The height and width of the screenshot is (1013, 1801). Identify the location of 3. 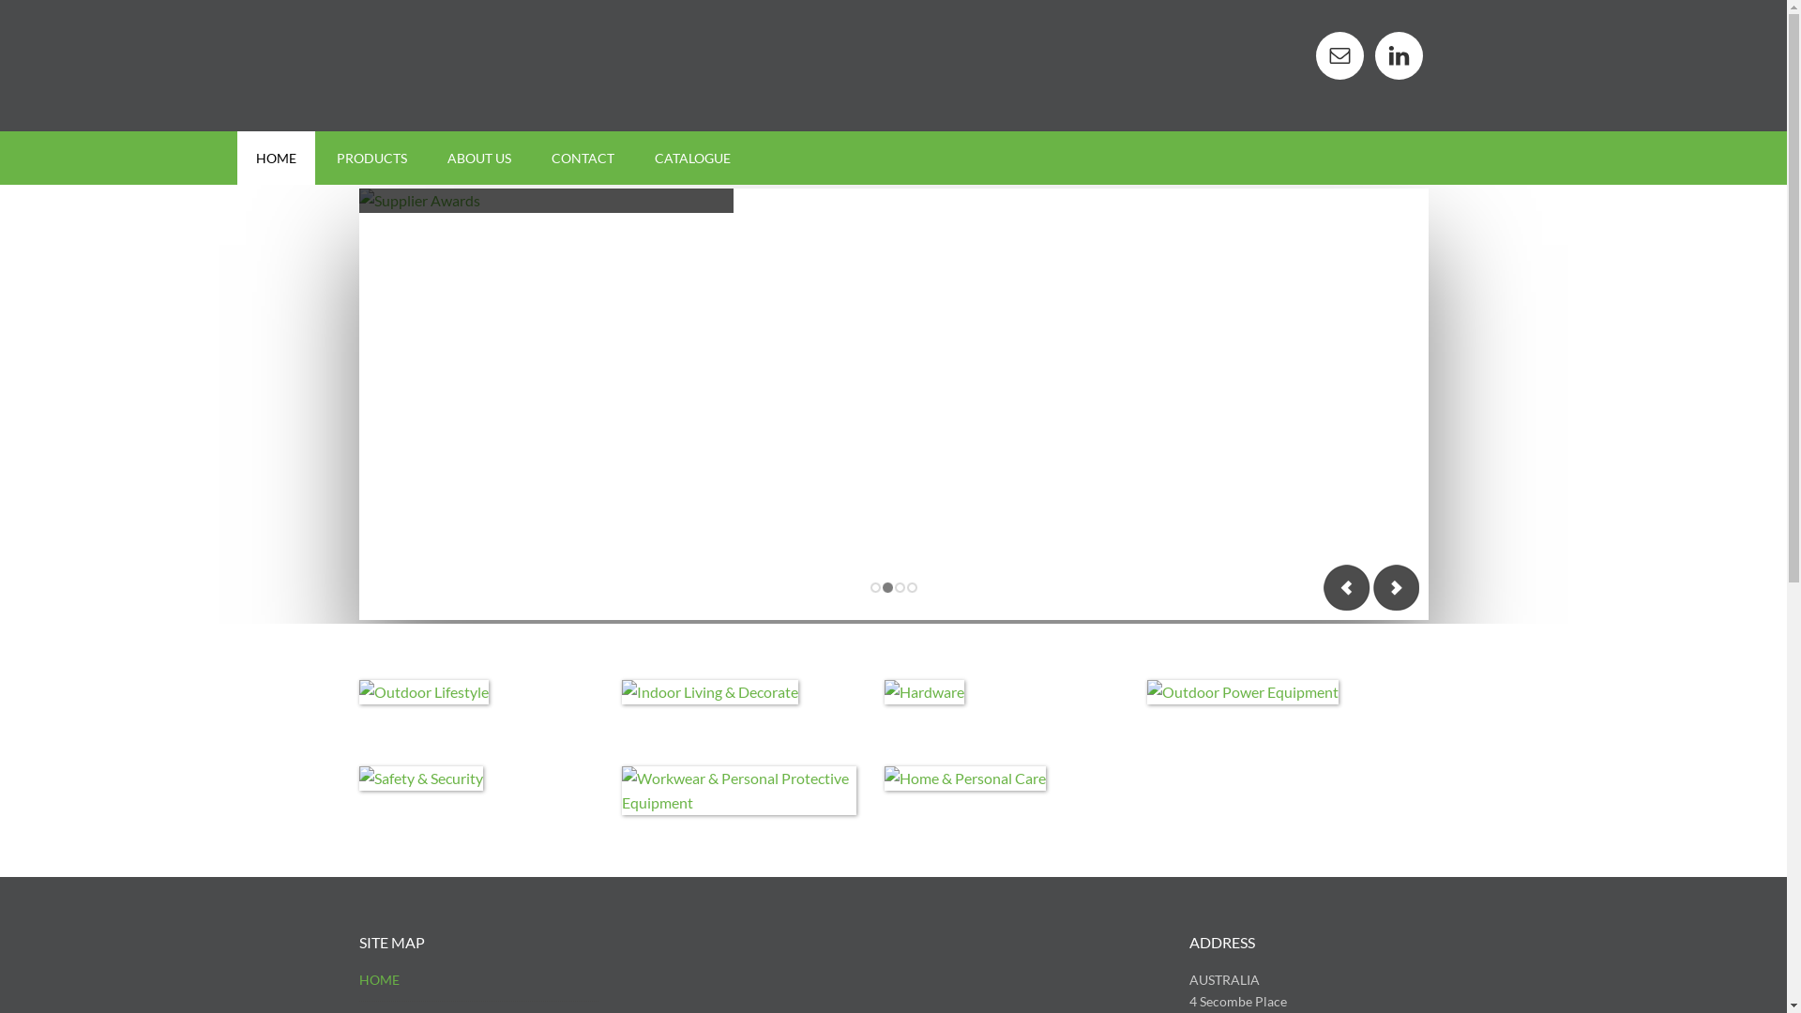
(899, 589).